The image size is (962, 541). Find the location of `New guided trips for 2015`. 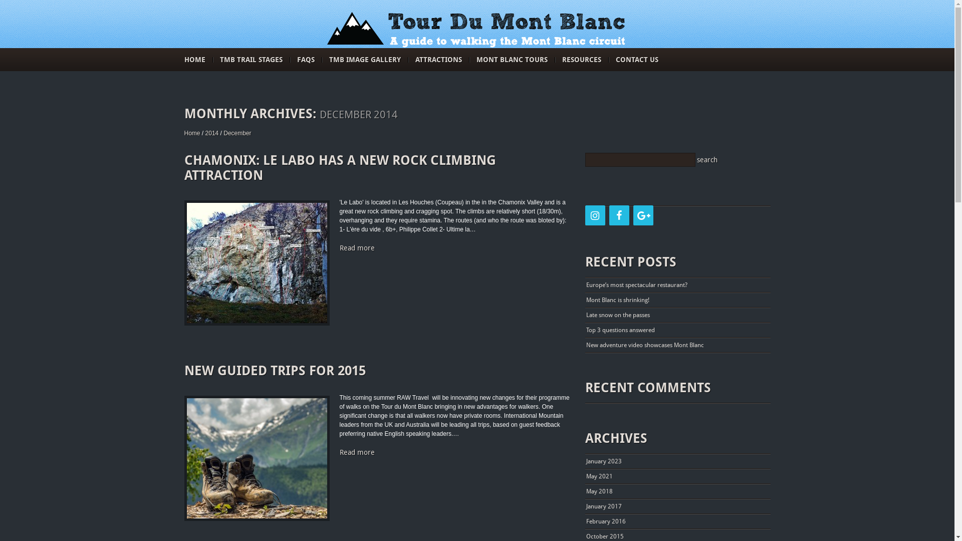

New guided trips for 2015 is located at coordinates (257, 458).